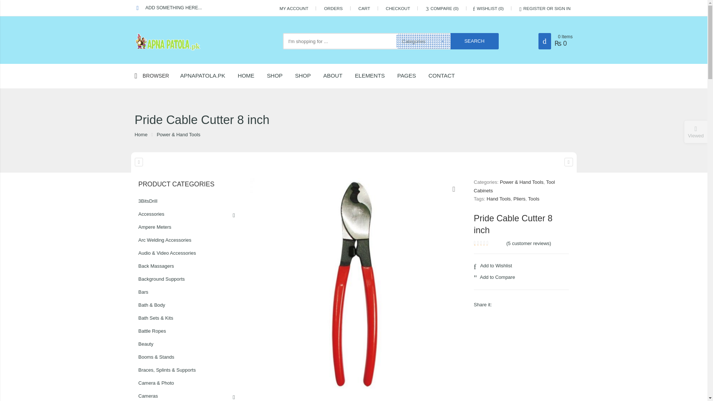 The image size is (713, 401). What do you see at coordinates (398, 8) in the screenshot?
I see `CHECKOUT` at bounding box center [398, 8].